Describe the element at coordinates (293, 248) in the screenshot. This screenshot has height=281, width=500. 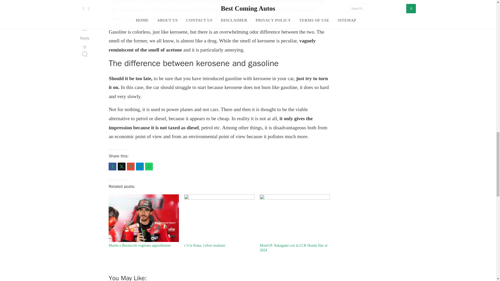
I see `MotoGP, Nakagami con la LCR Honda fino al 2024` at that location.